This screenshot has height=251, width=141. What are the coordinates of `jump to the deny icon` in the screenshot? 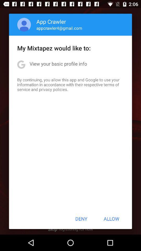 It's located at (81, 219).